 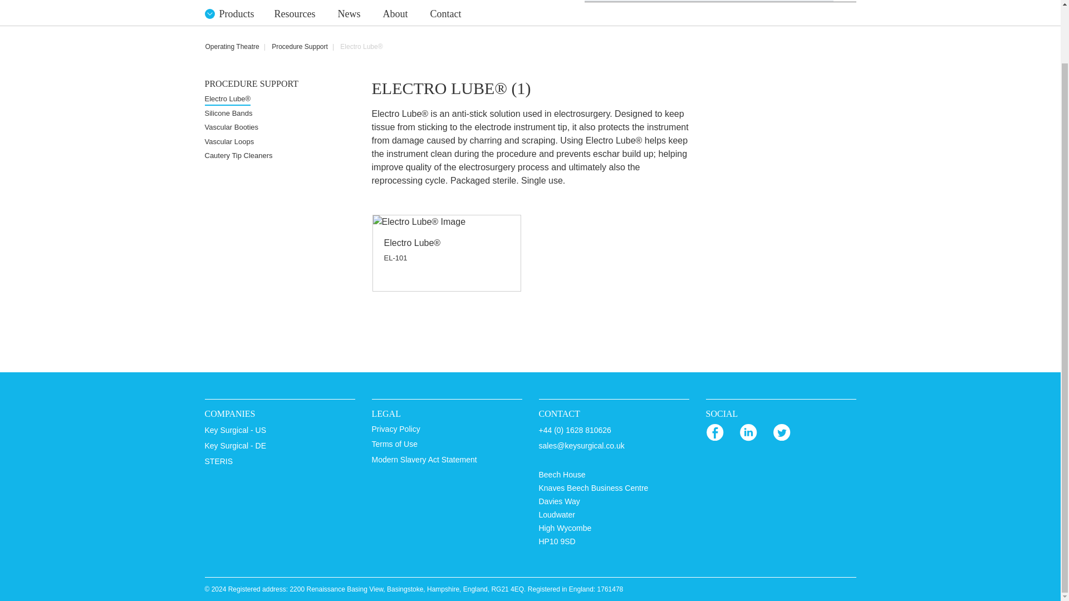 I want to click on Contact, so click(x=445, y=14).